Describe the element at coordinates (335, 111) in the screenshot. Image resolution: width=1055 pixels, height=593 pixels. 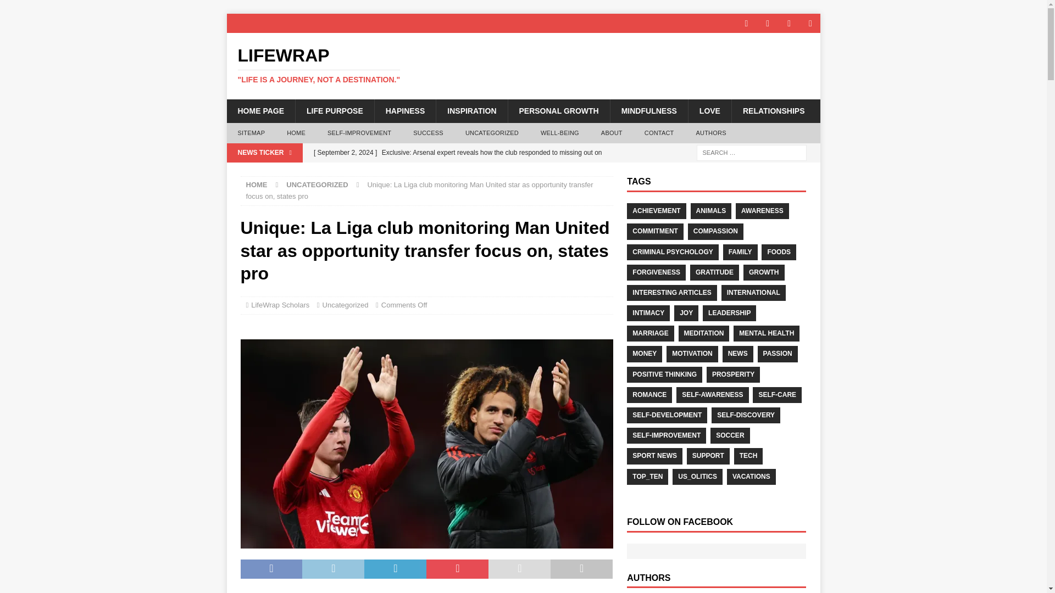
I see `LIFE PURPOSE` at that location.